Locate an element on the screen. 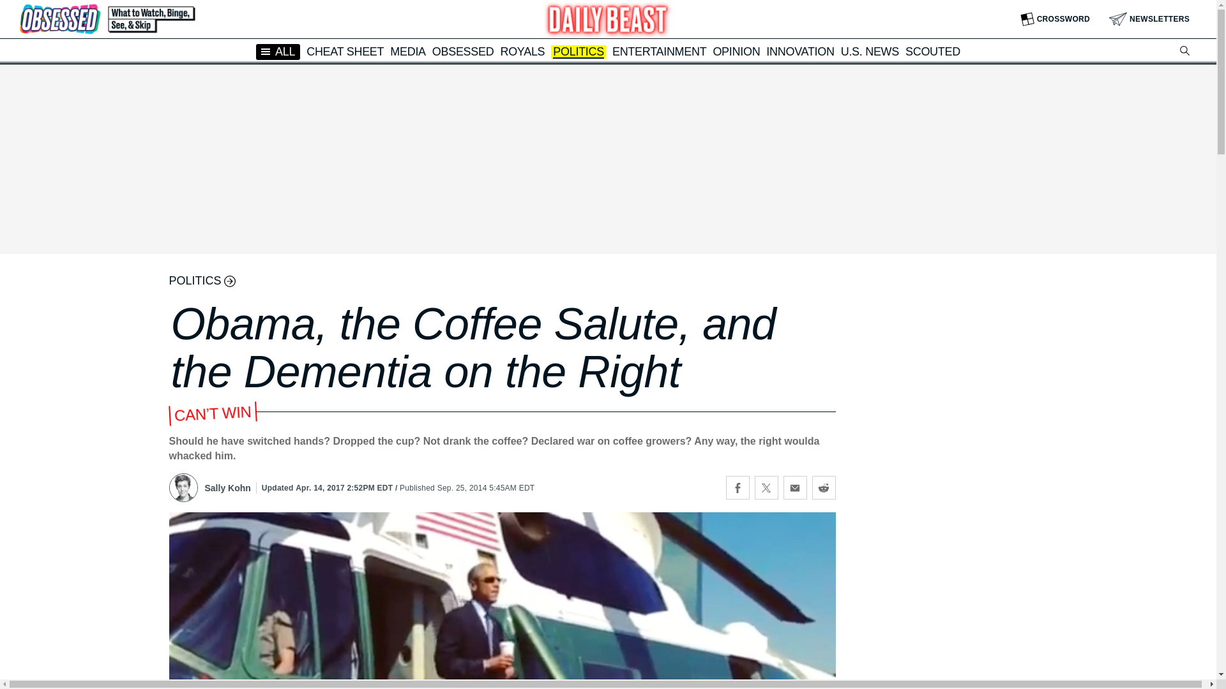 The width and height of the screenshot is (1226, 689). OPINION is located at coordinates (736, 51).